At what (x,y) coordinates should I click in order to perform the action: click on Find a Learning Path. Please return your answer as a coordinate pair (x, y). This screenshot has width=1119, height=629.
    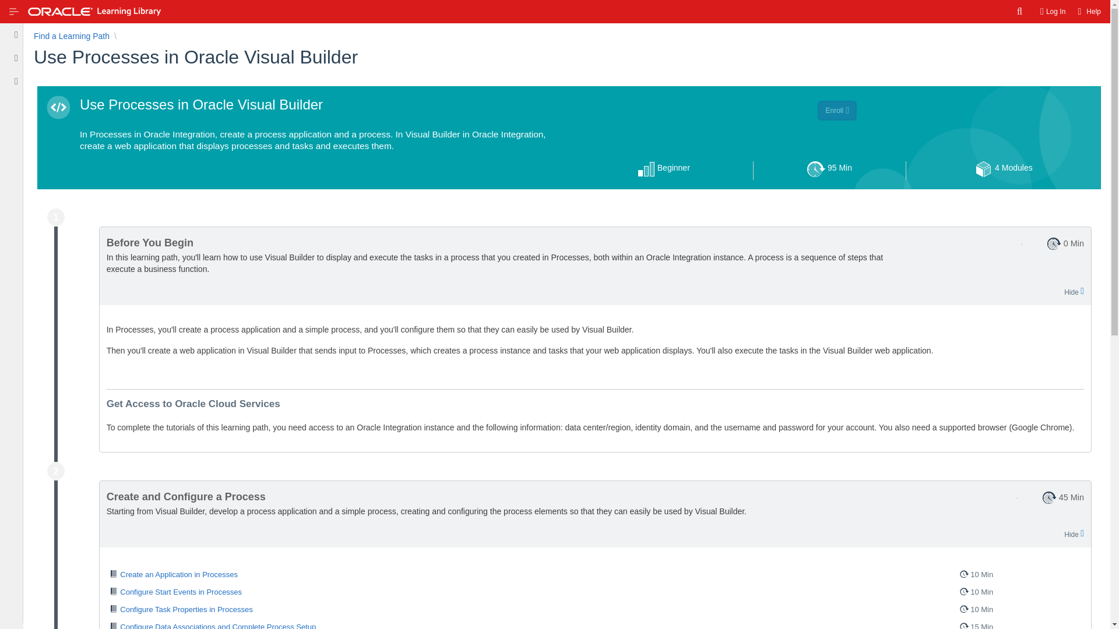
    Looking at the image, I should click on (1088, 12).